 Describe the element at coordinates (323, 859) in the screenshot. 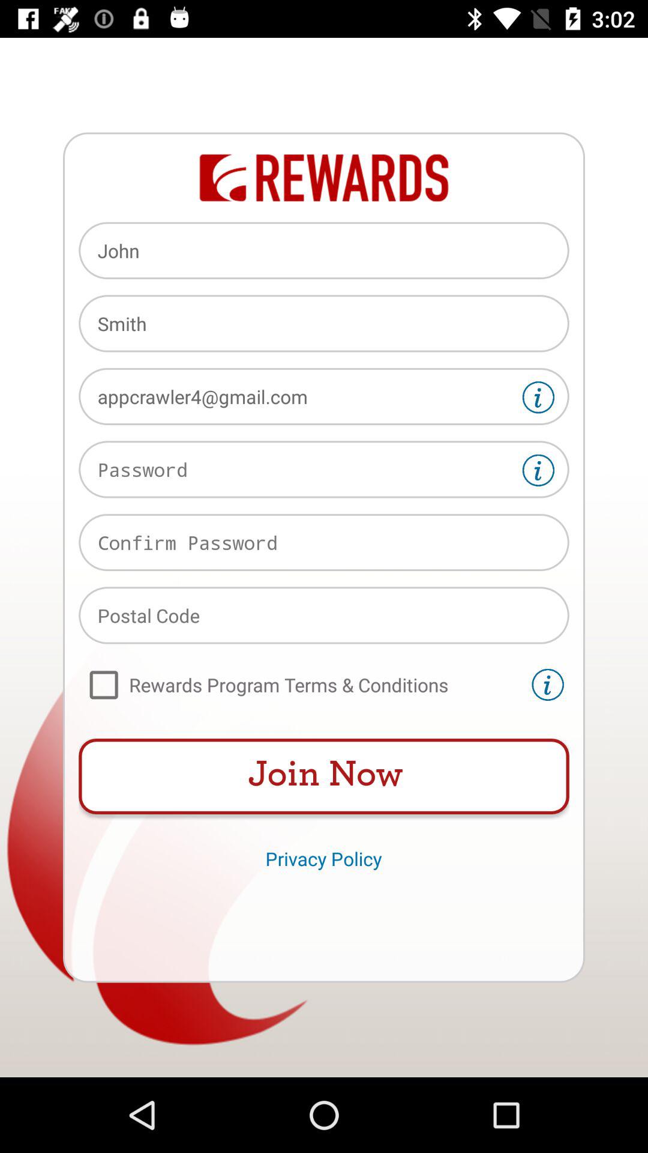

I see `jump to the privacy policy item` at that location.